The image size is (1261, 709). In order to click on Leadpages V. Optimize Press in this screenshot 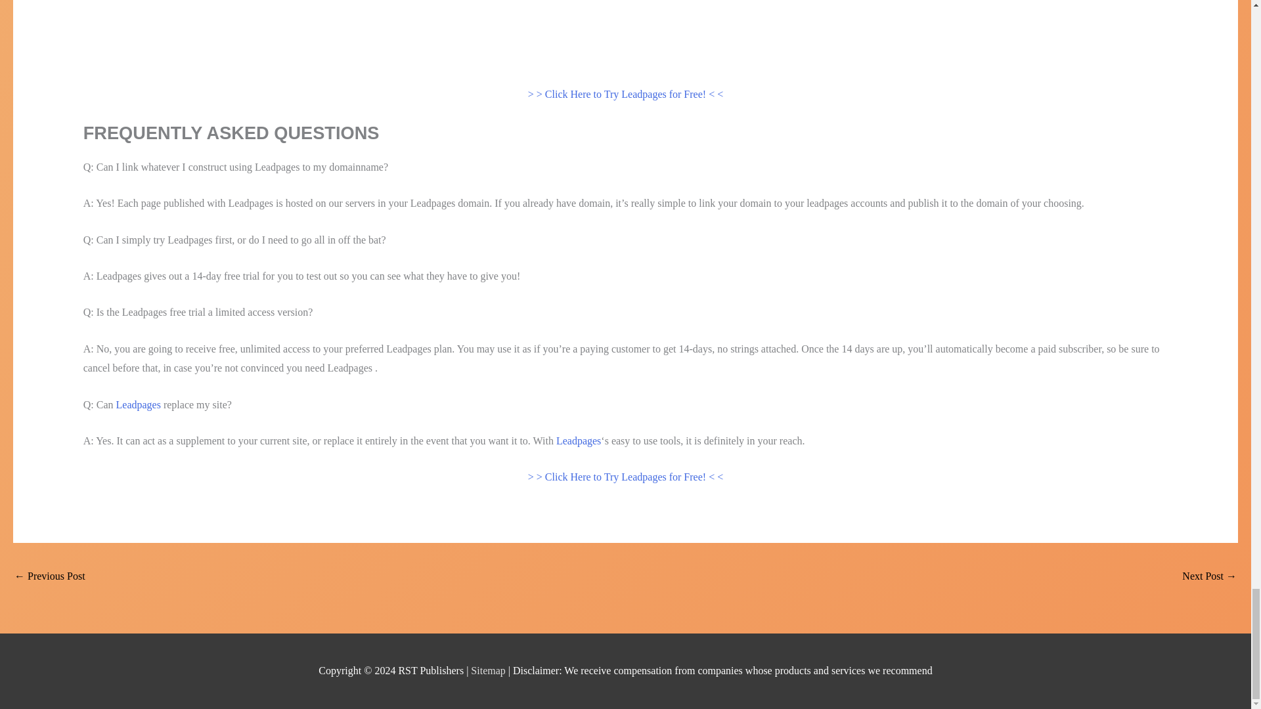, I will do `click(50, 576)`.